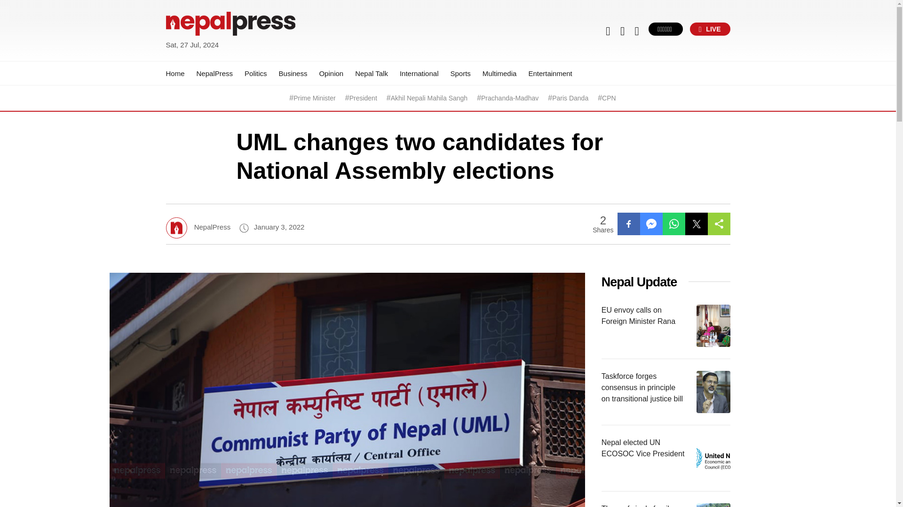  Describe the element at coordinates (188, 56) in the screenshot. I see `Nepal Press` at that location.